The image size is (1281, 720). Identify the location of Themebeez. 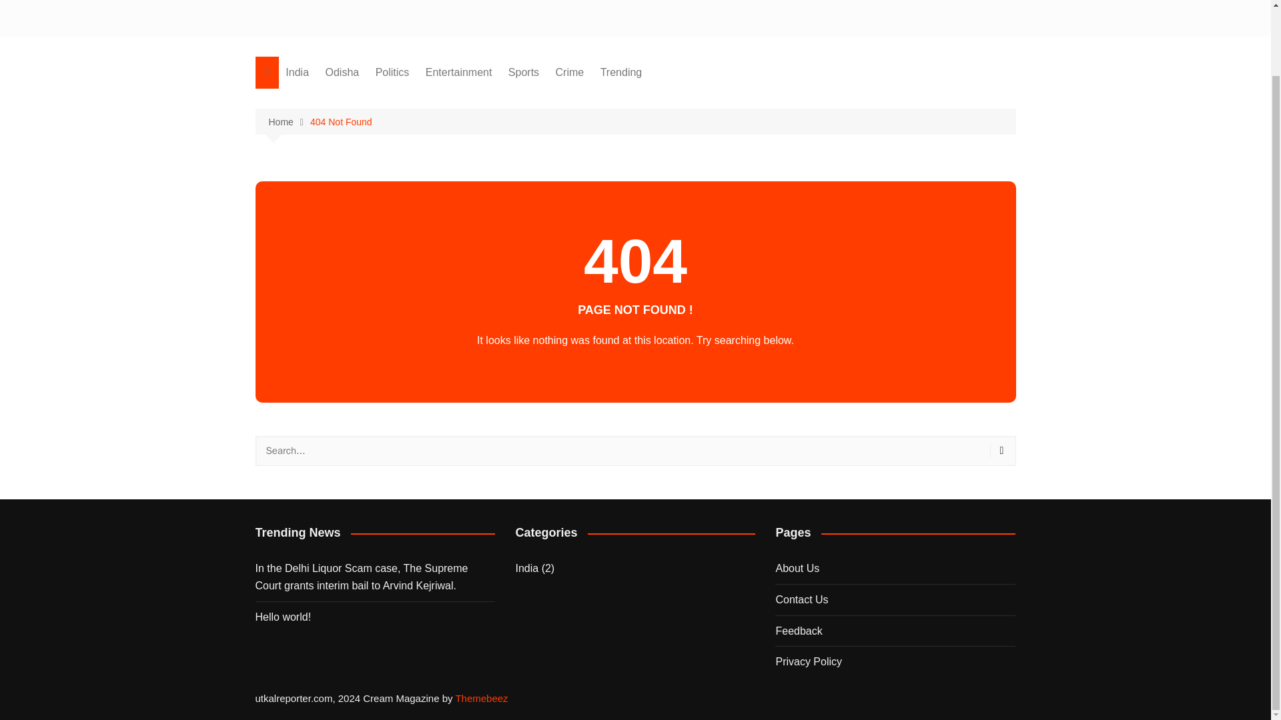
(480, 698).